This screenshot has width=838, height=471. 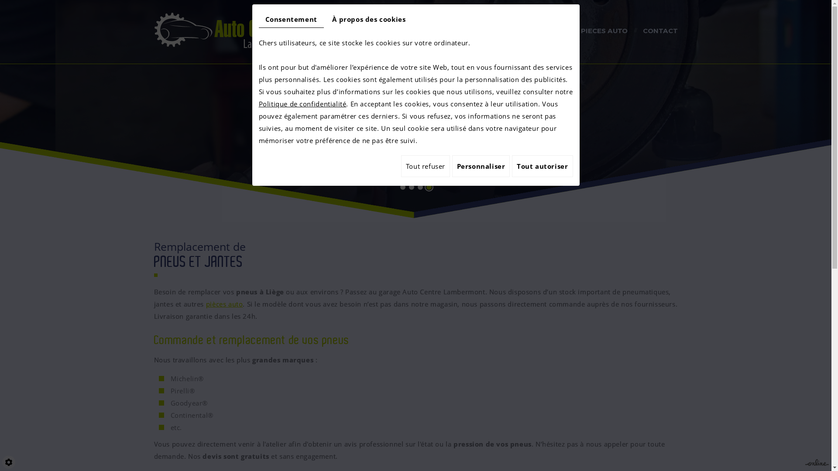 I want to click on Personnaliser, so click(x=481, y=166).